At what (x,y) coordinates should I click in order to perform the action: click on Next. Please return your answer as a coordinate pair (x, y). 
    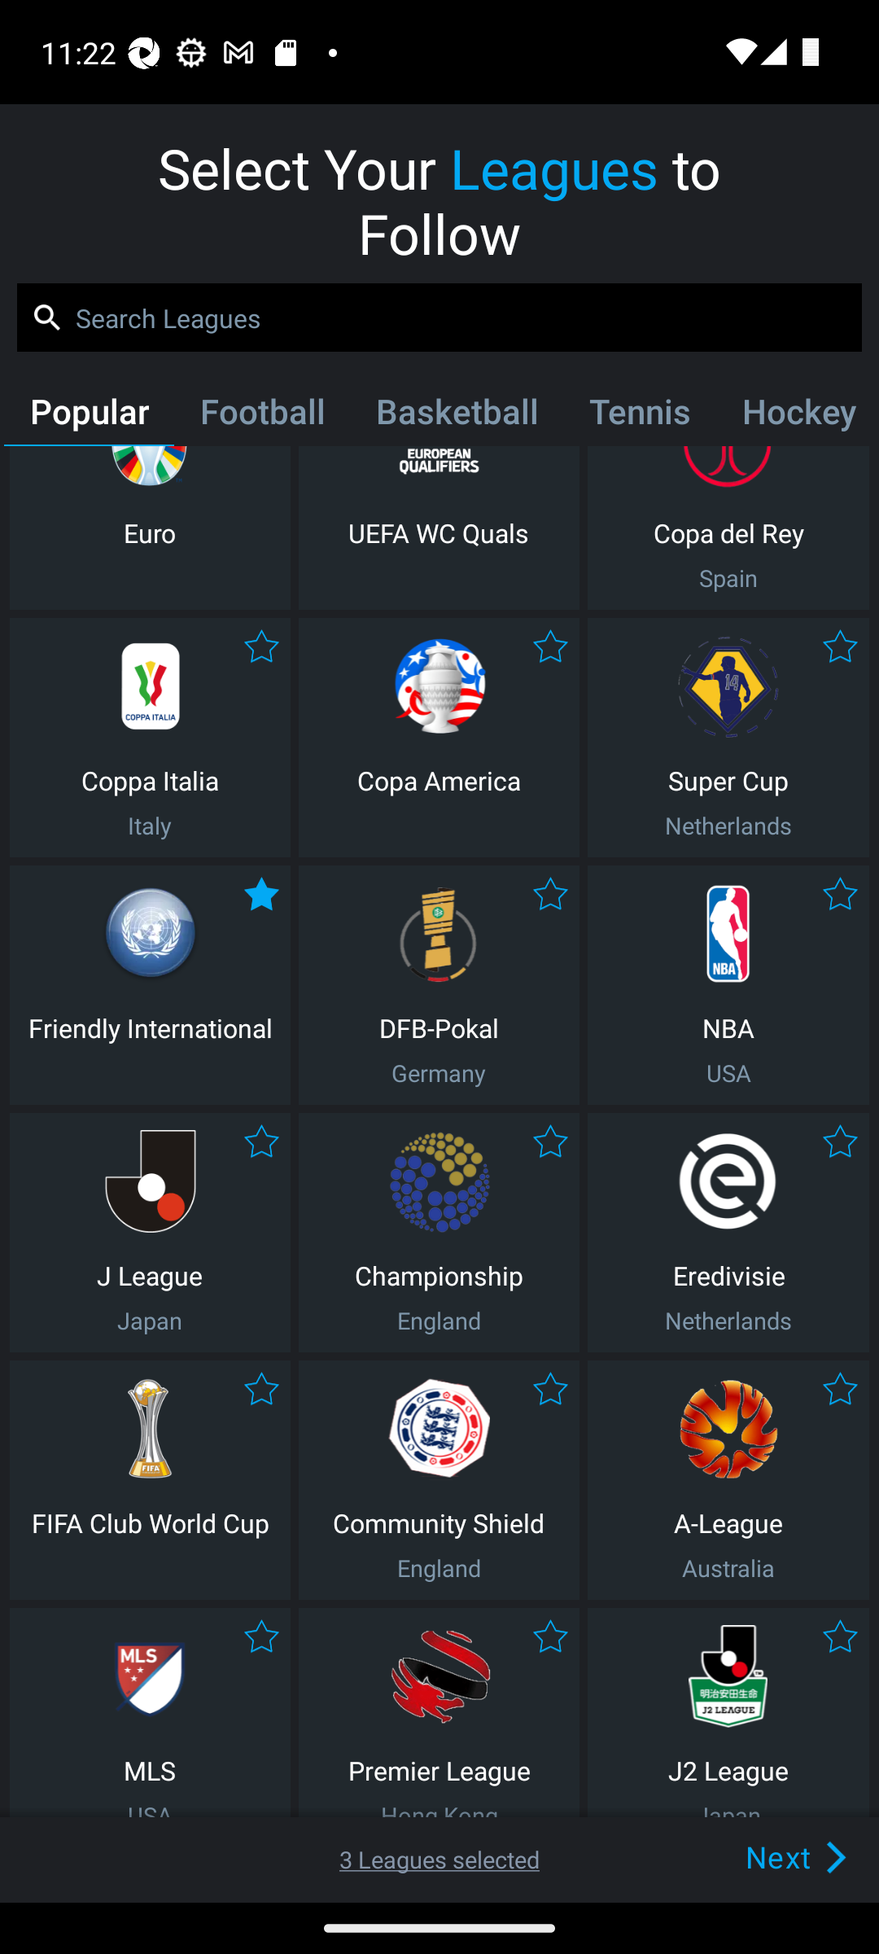
    Looking at the image, I should click on (759, 1856).